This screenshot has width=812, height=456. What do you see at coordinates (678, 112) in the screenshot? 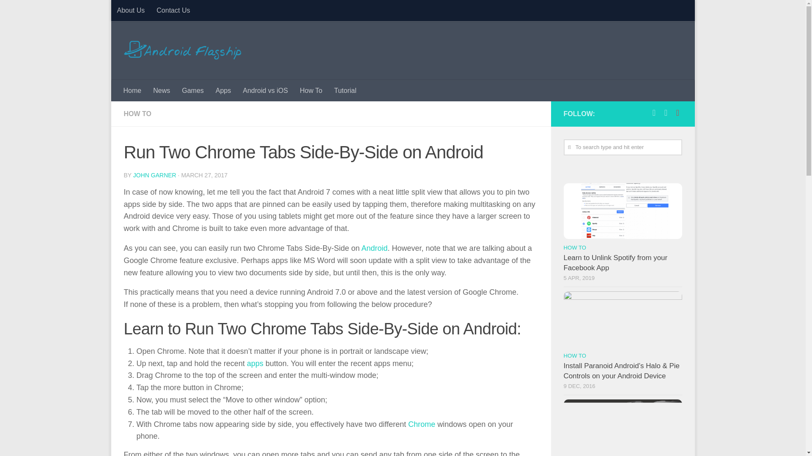
I see `Follow us on Email-o` at bounding box center [678, 112].